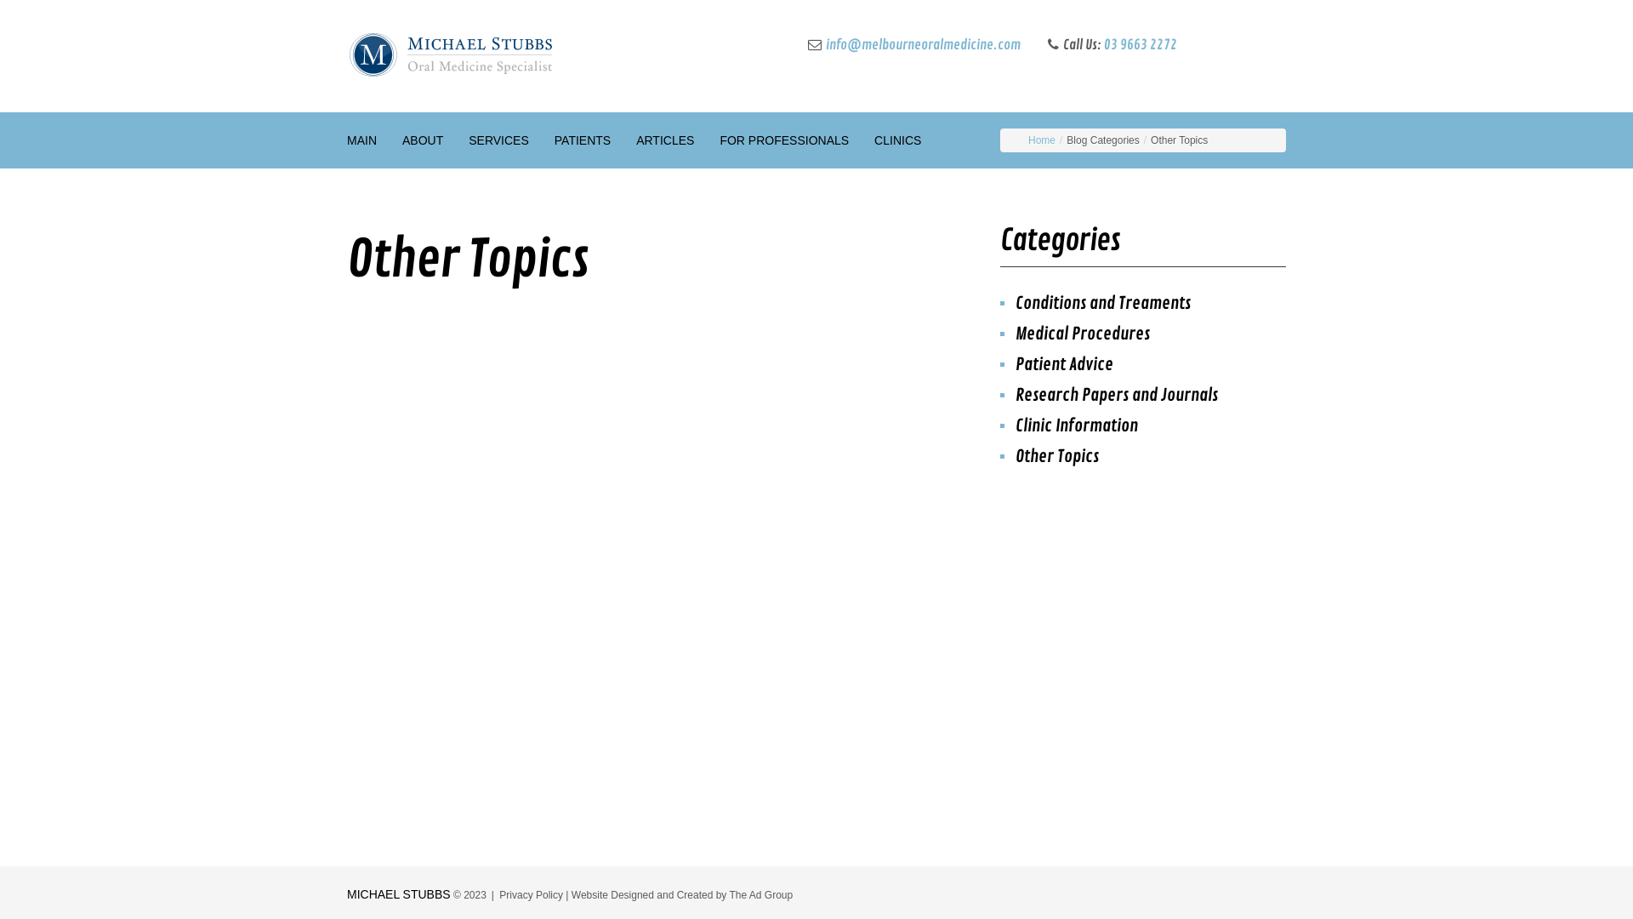  I want to click on Research Papers and Journals, so click(1117, 395).